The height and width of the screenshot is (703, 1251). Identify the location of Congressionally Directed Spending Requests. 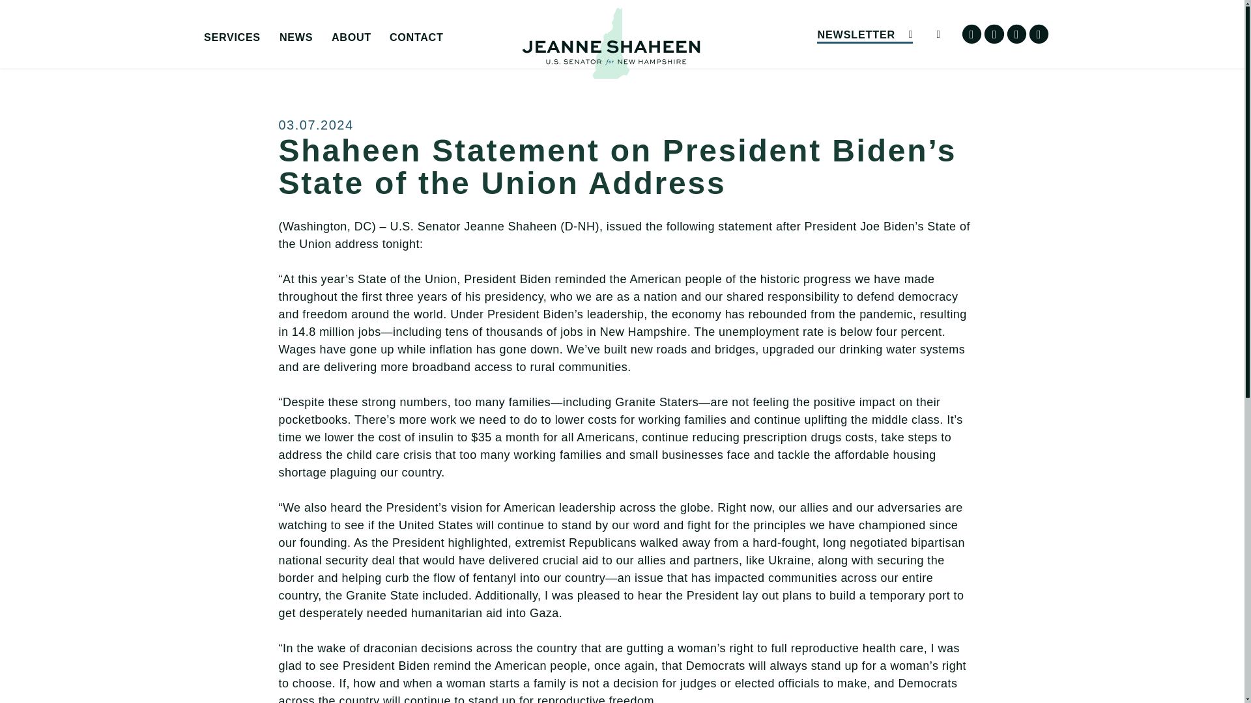
(301, 62).